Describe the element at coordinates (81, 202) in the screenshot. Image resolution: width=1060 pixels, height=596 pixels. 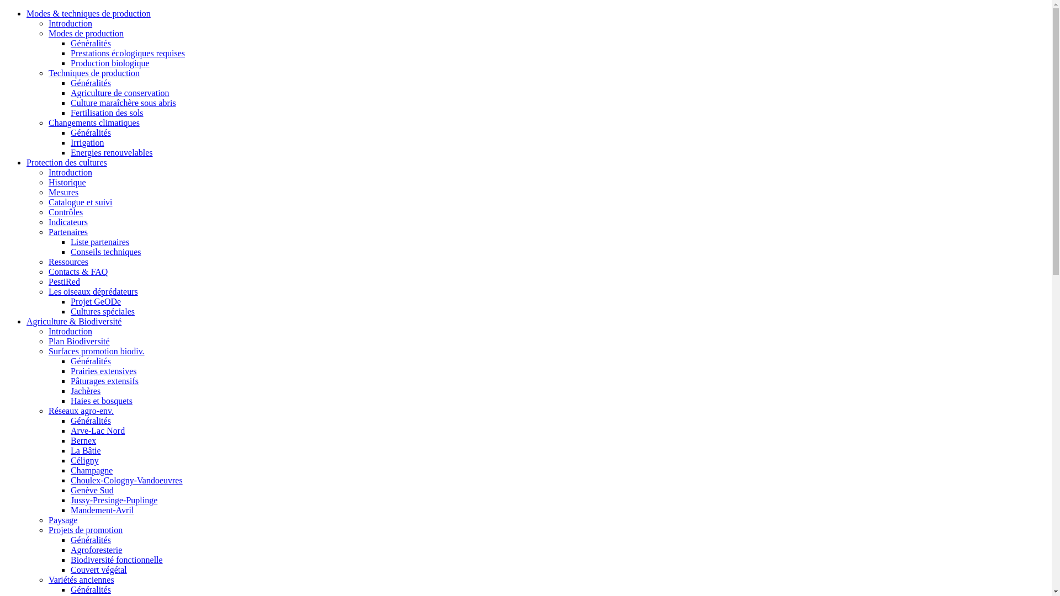
I see `Catalogue et suivi` at that location.